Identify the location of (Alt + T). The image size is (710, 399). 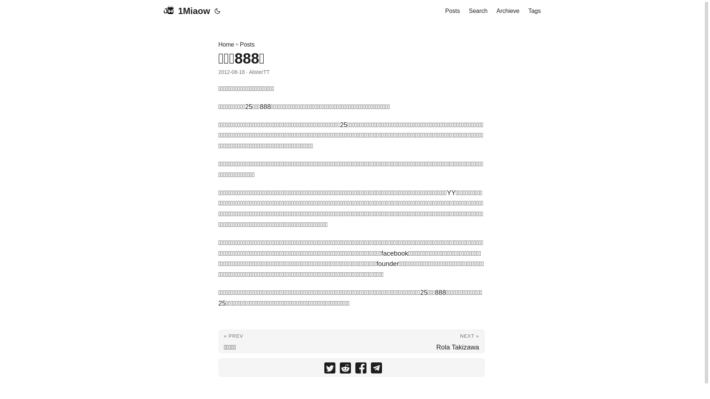
(217, 11).